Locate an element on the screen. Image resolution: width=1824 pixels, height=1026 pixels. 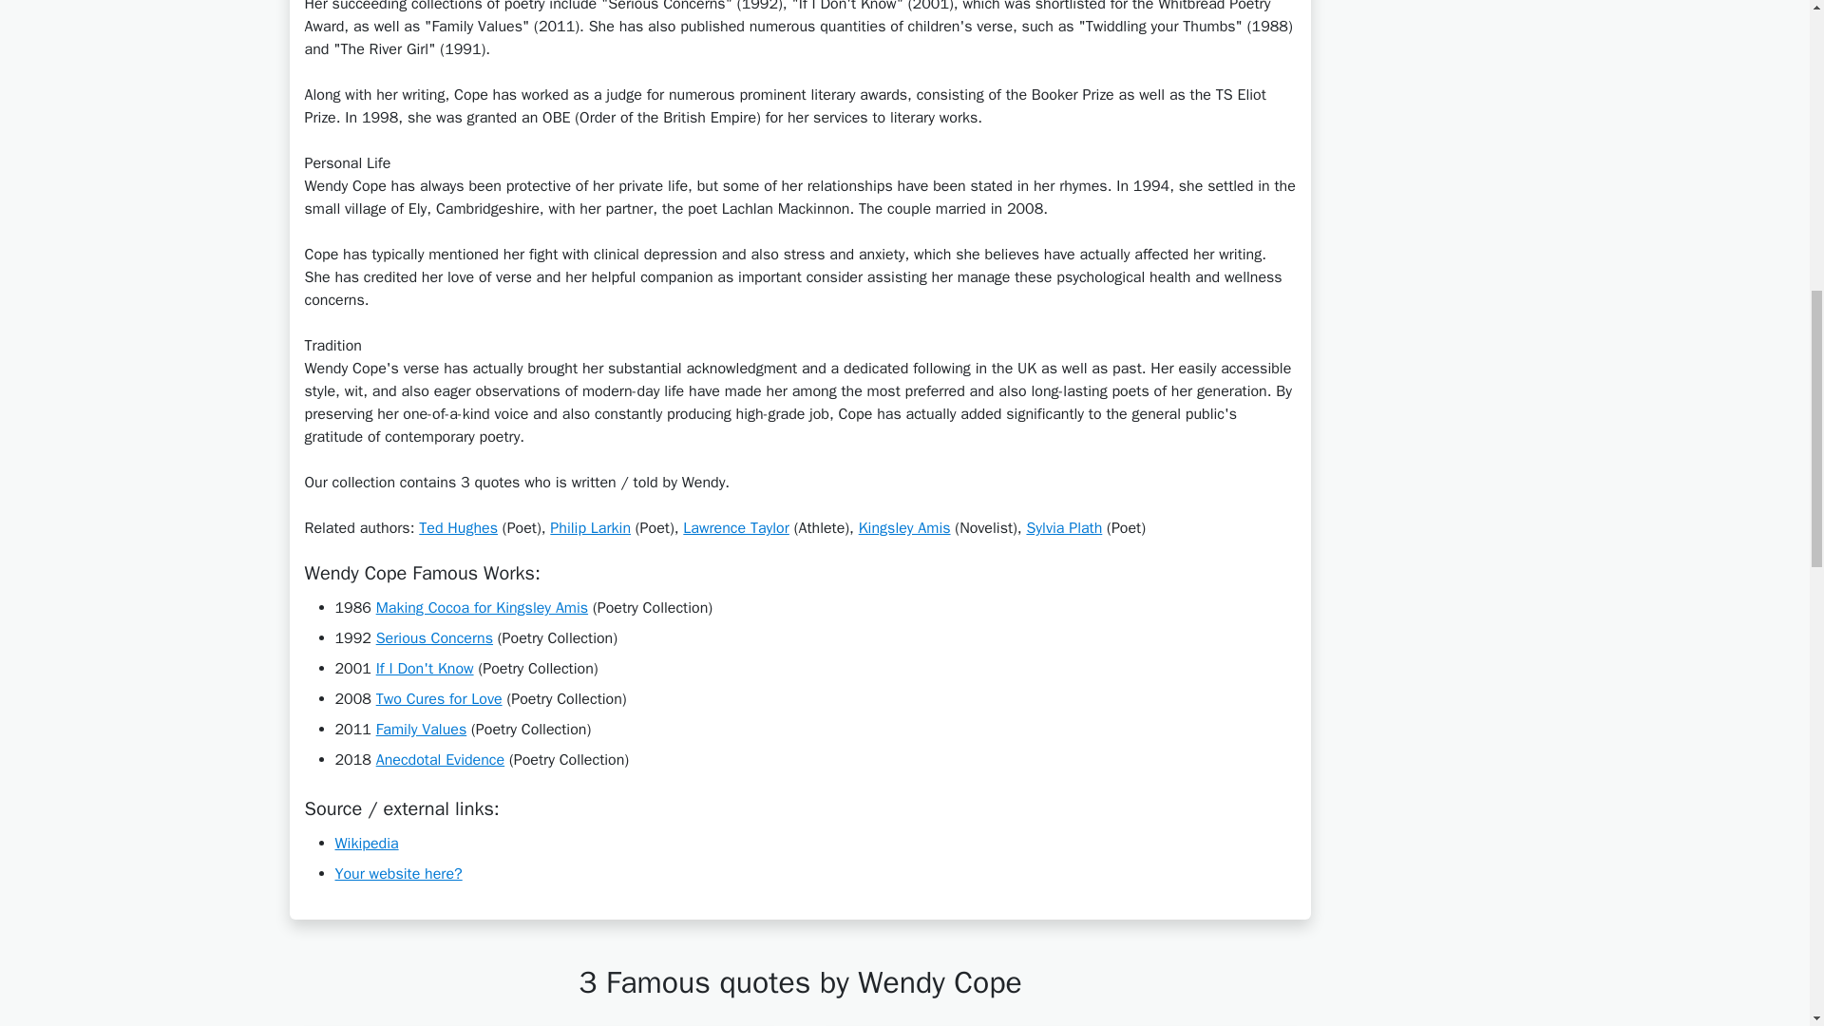
Two Cures for Love is located at coordinates (439, 699).